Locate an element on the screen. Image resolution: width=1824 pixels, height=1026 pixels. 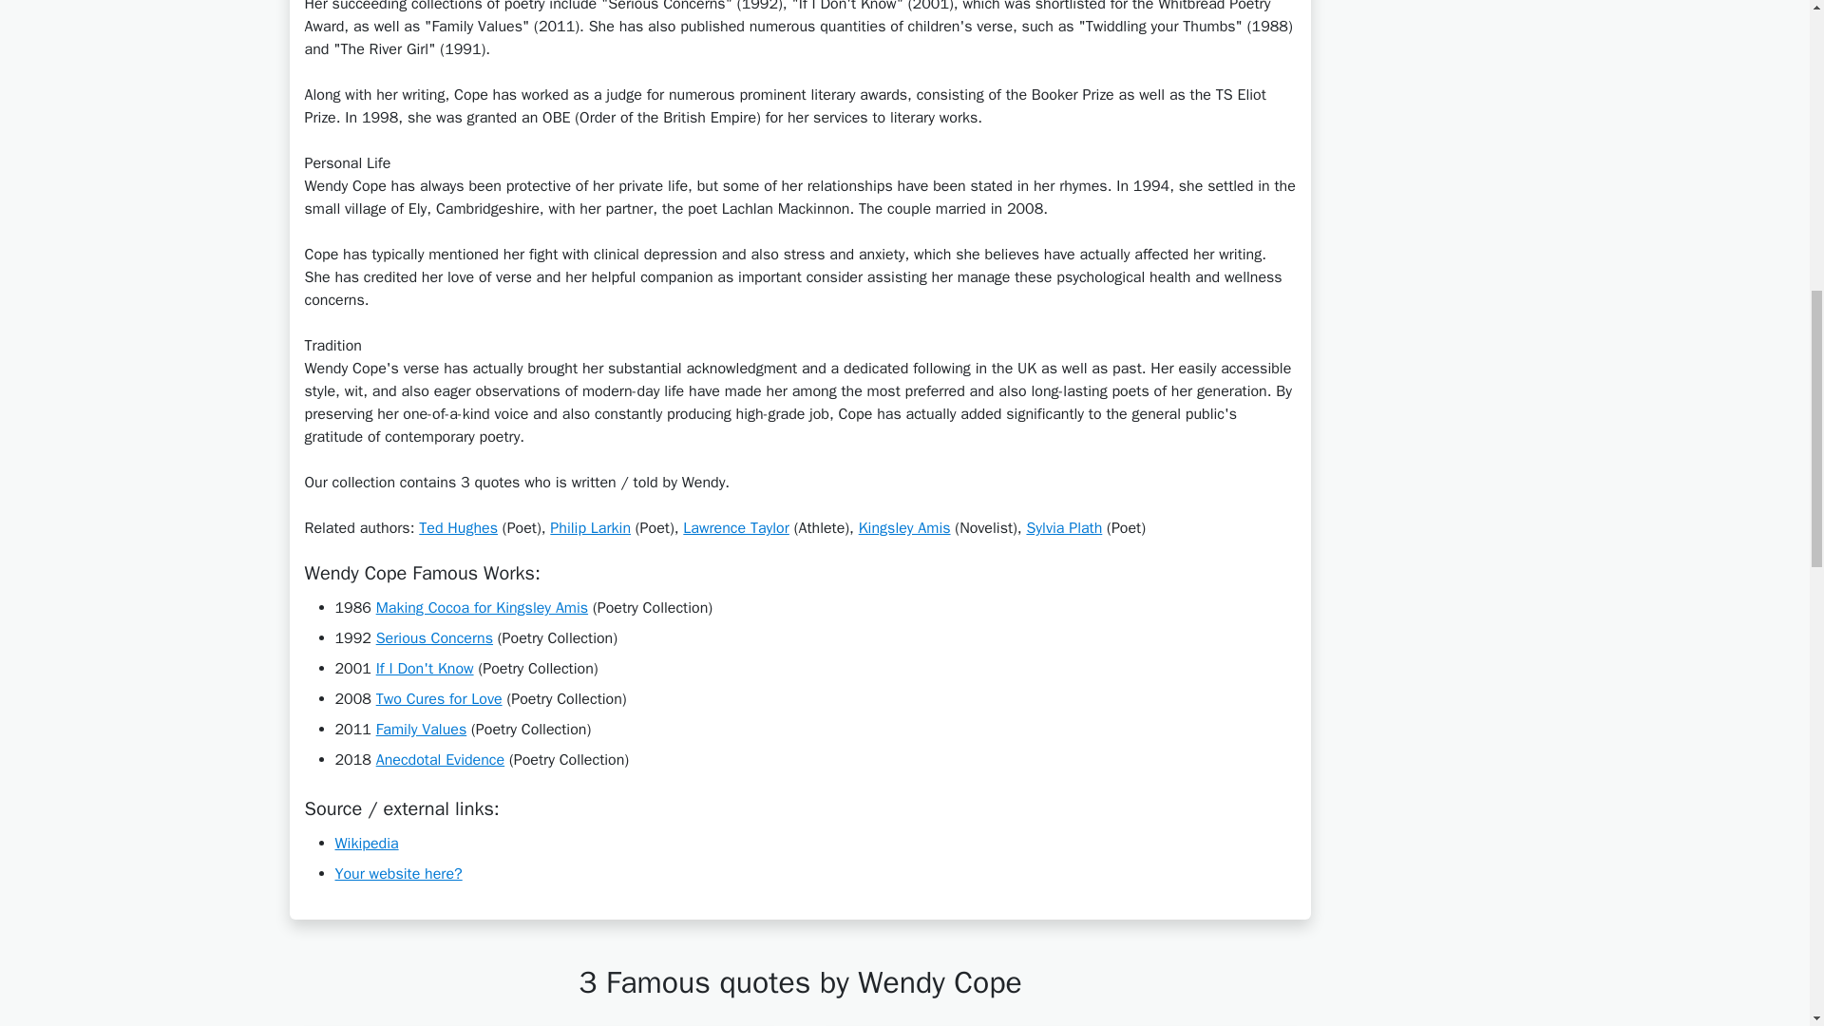
Two Cures for Love is located at coordinates (439, 699).